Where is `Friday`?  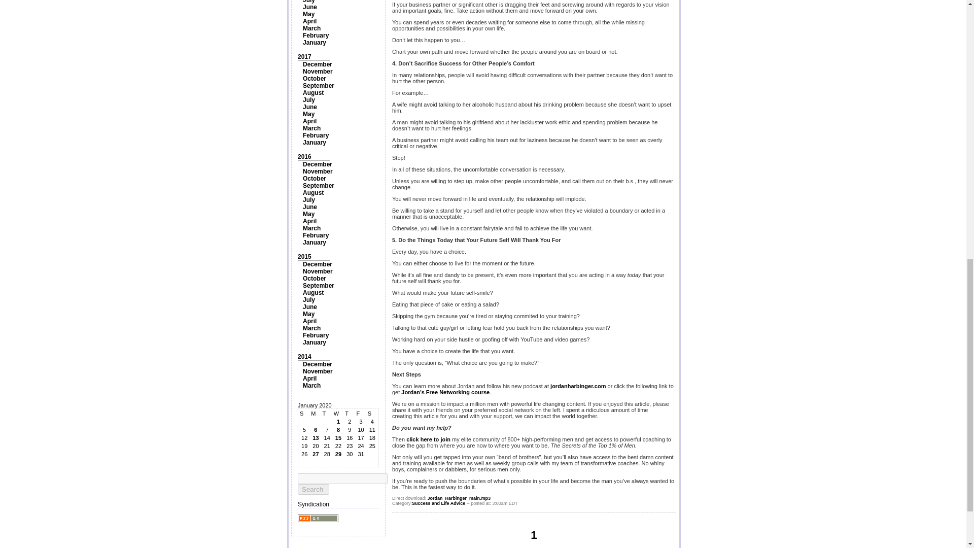
Friday is located at coordinates (360, 413).